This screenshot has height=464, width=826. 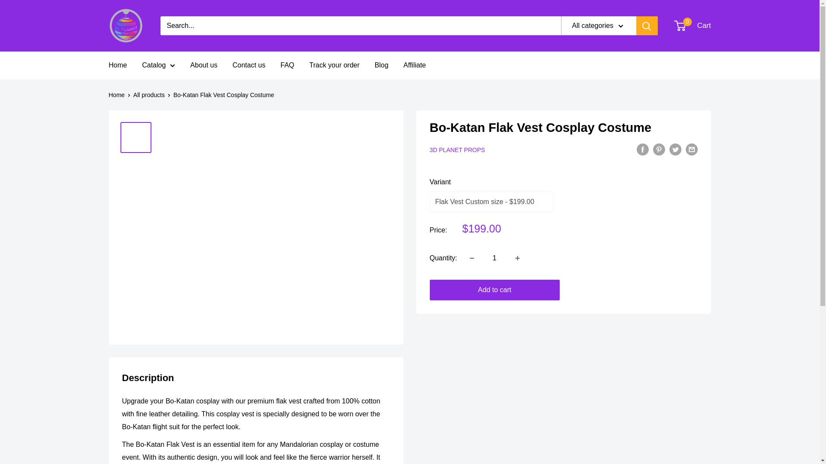 What do you see at coordinates (518, 258) in the screenshot?
I see `Increase quantity by 1` at bounding box center [518, 258].